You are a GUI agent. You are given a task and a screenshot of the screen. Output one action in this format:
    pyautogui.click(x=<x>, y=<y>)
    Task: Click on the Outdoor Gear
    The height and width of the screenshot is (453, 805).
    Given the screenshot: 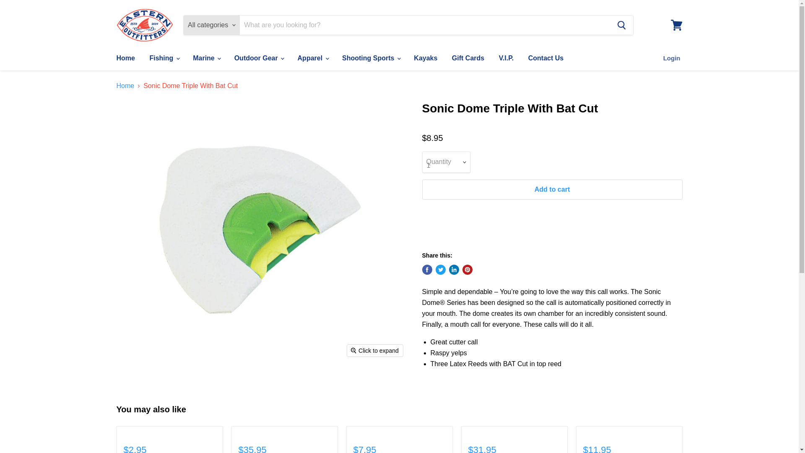 What is the action you would take?
    pyautogui.click(x=258, y=58)
    